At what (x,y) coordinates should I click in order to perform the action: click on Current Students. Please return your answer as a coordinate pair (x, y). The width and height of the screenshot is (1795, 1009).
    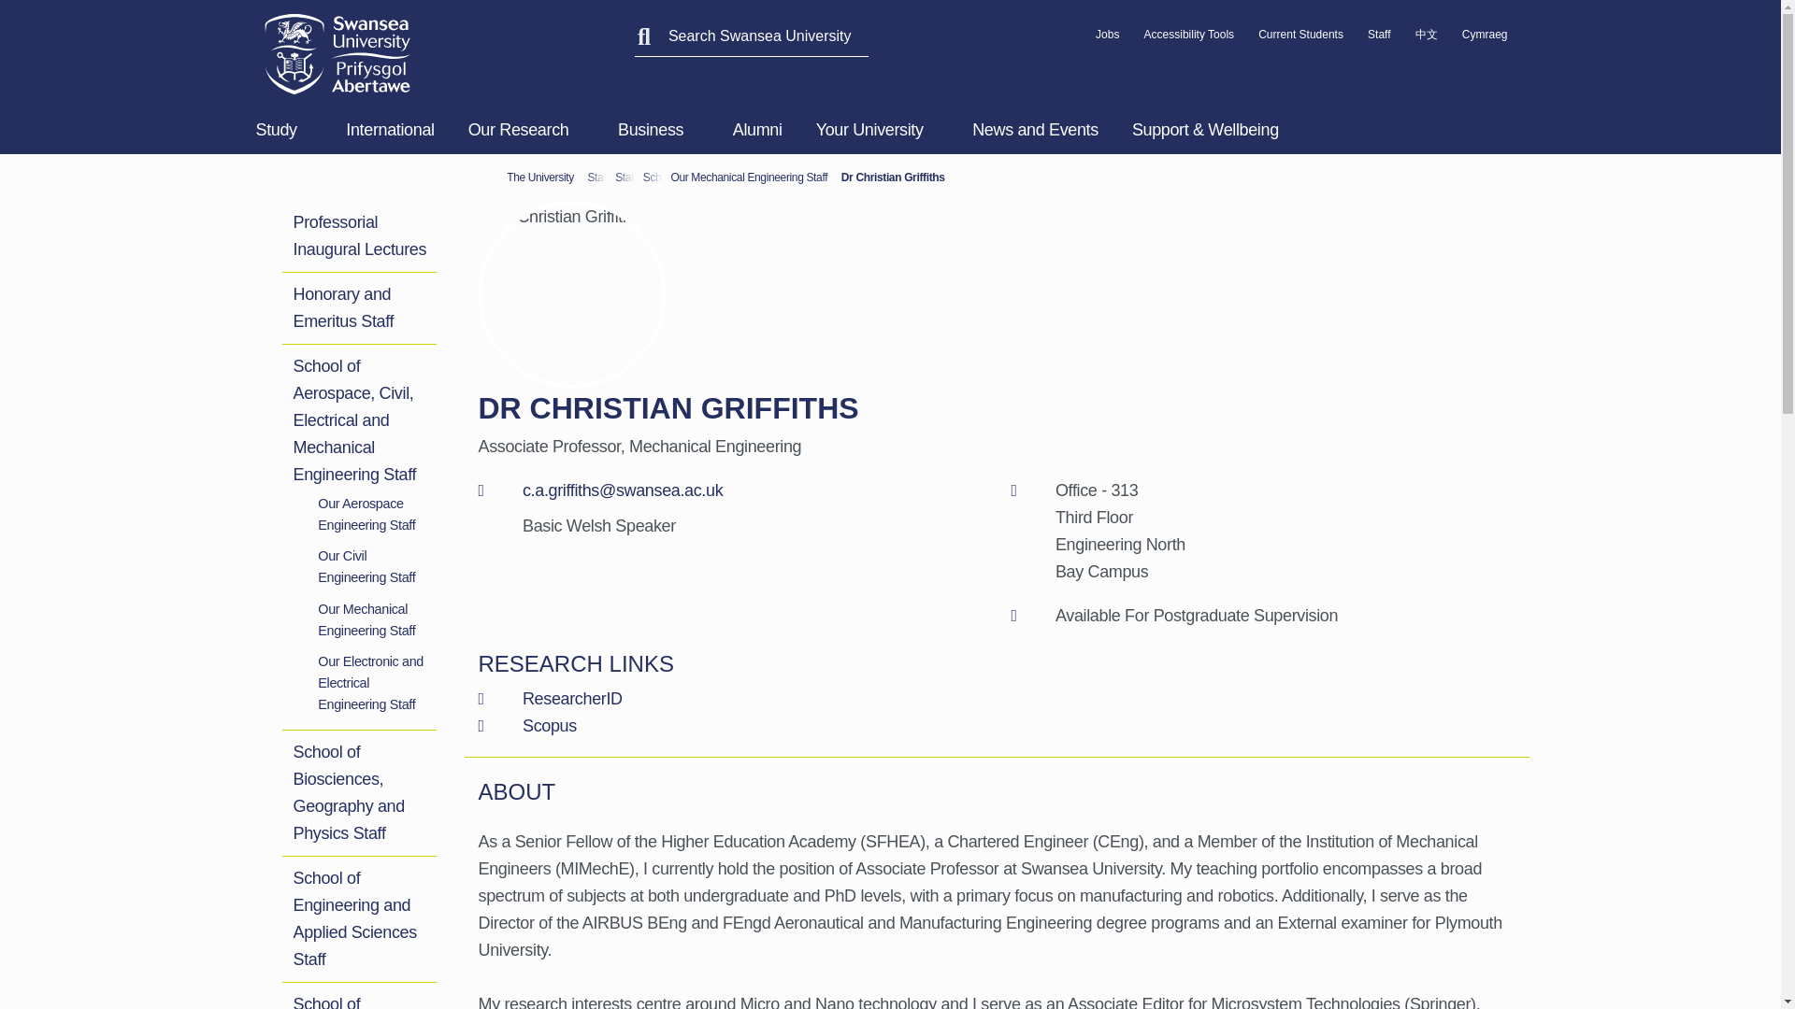
    Looking at the image, I should click on (1300, 39).